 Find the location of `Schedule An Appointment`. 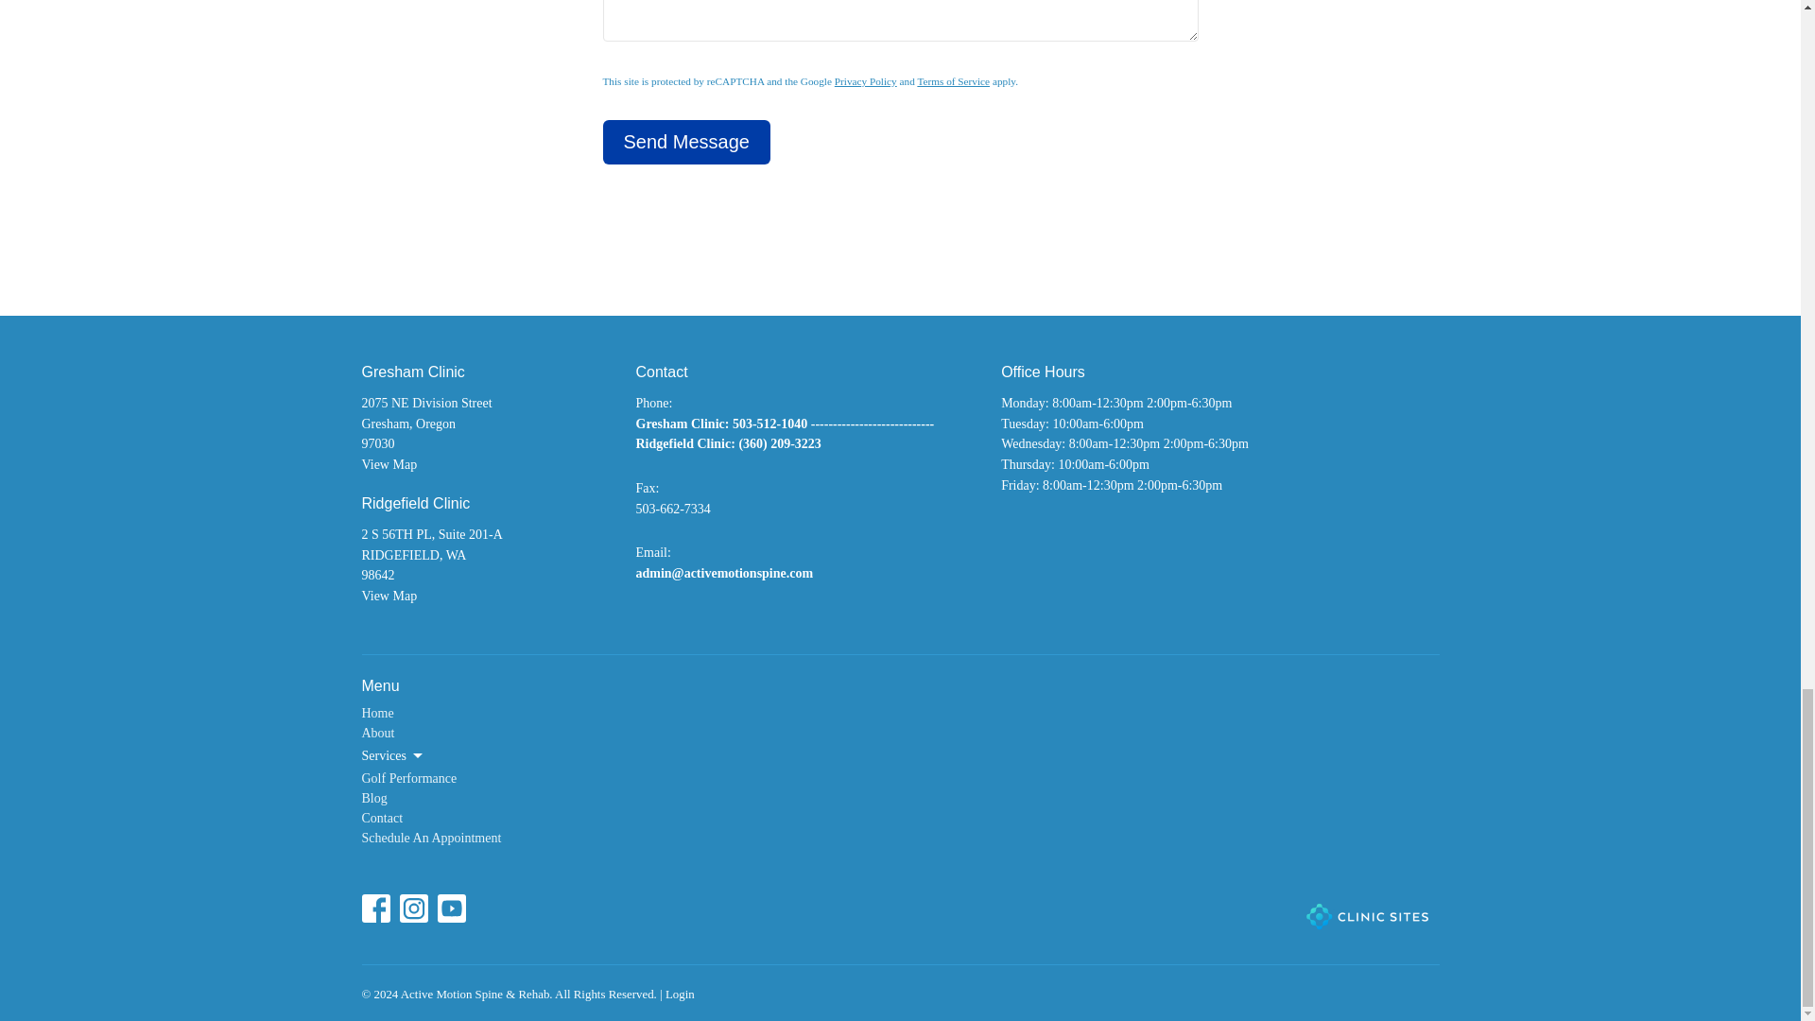

Schedule An Appointment is located at coordinates (431, 838).